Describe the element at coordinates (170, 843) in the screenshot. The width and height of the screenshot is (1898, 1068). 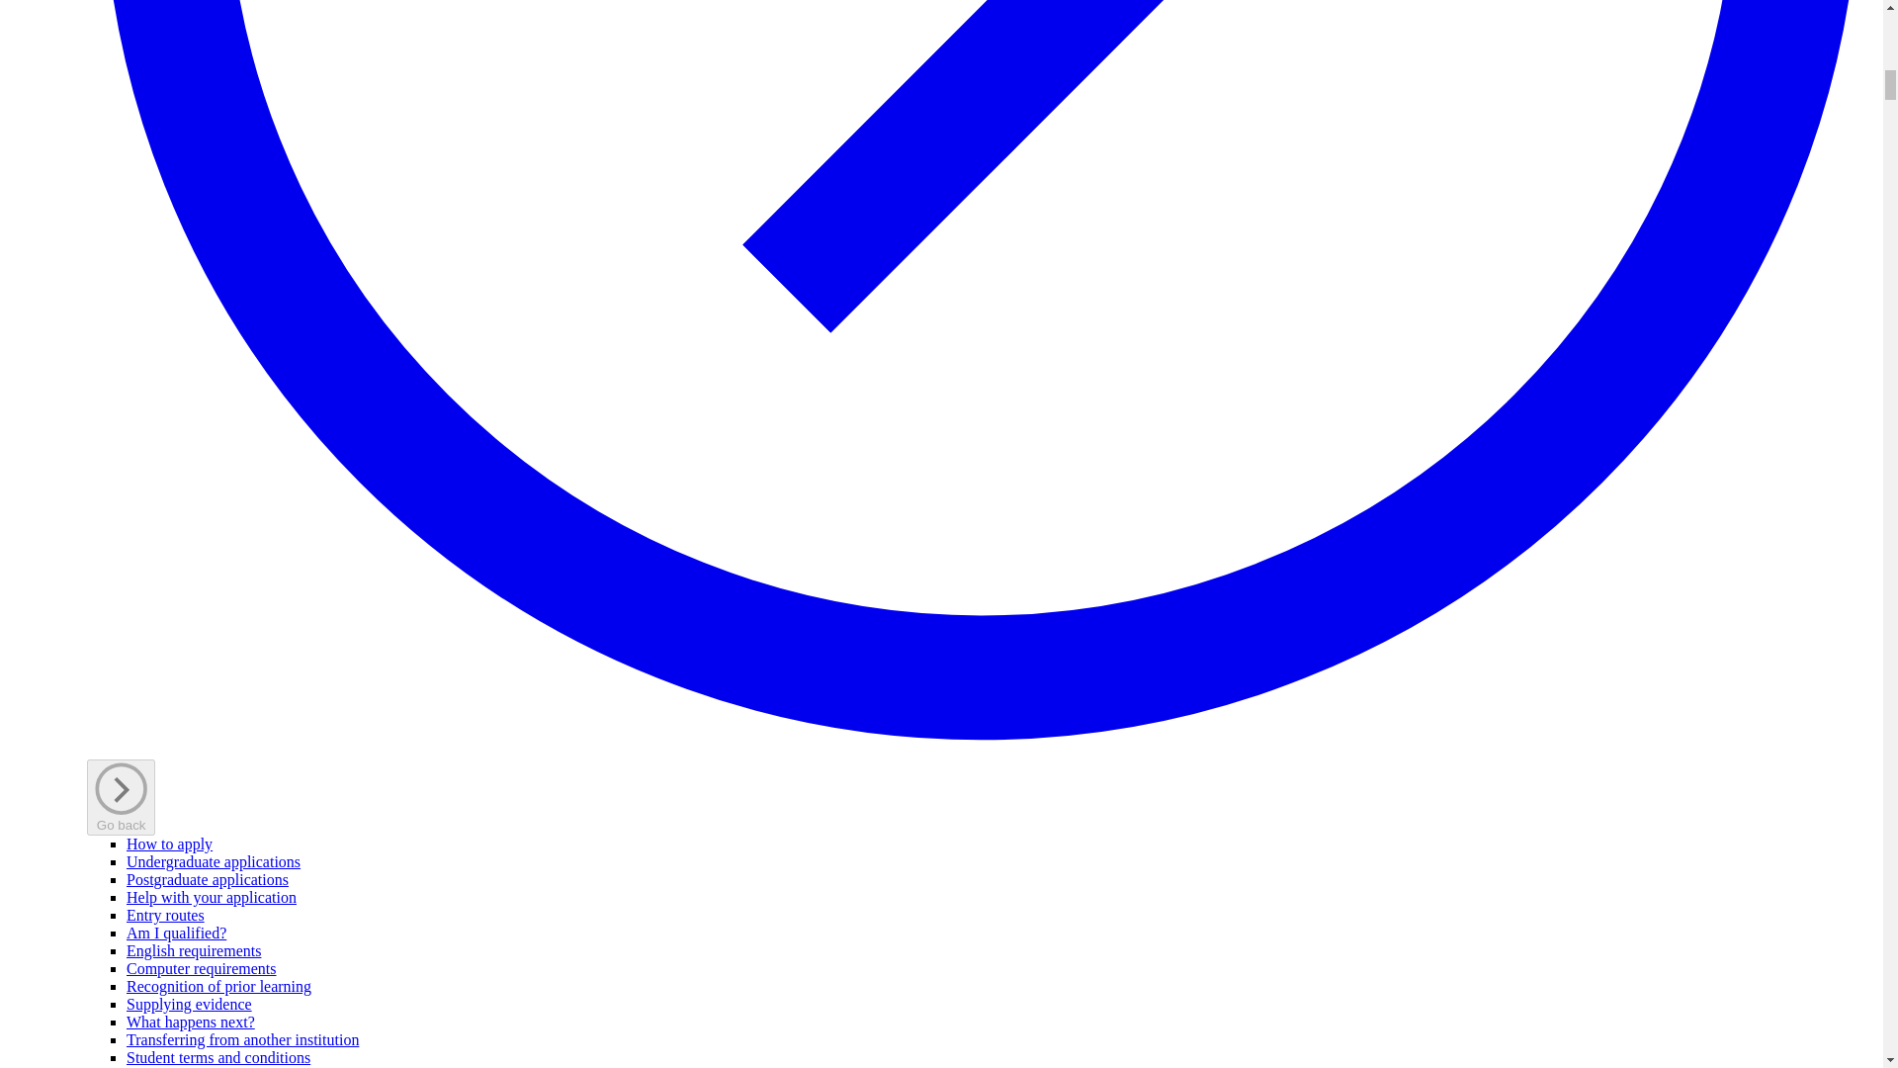
I see `How to apply` at that location.